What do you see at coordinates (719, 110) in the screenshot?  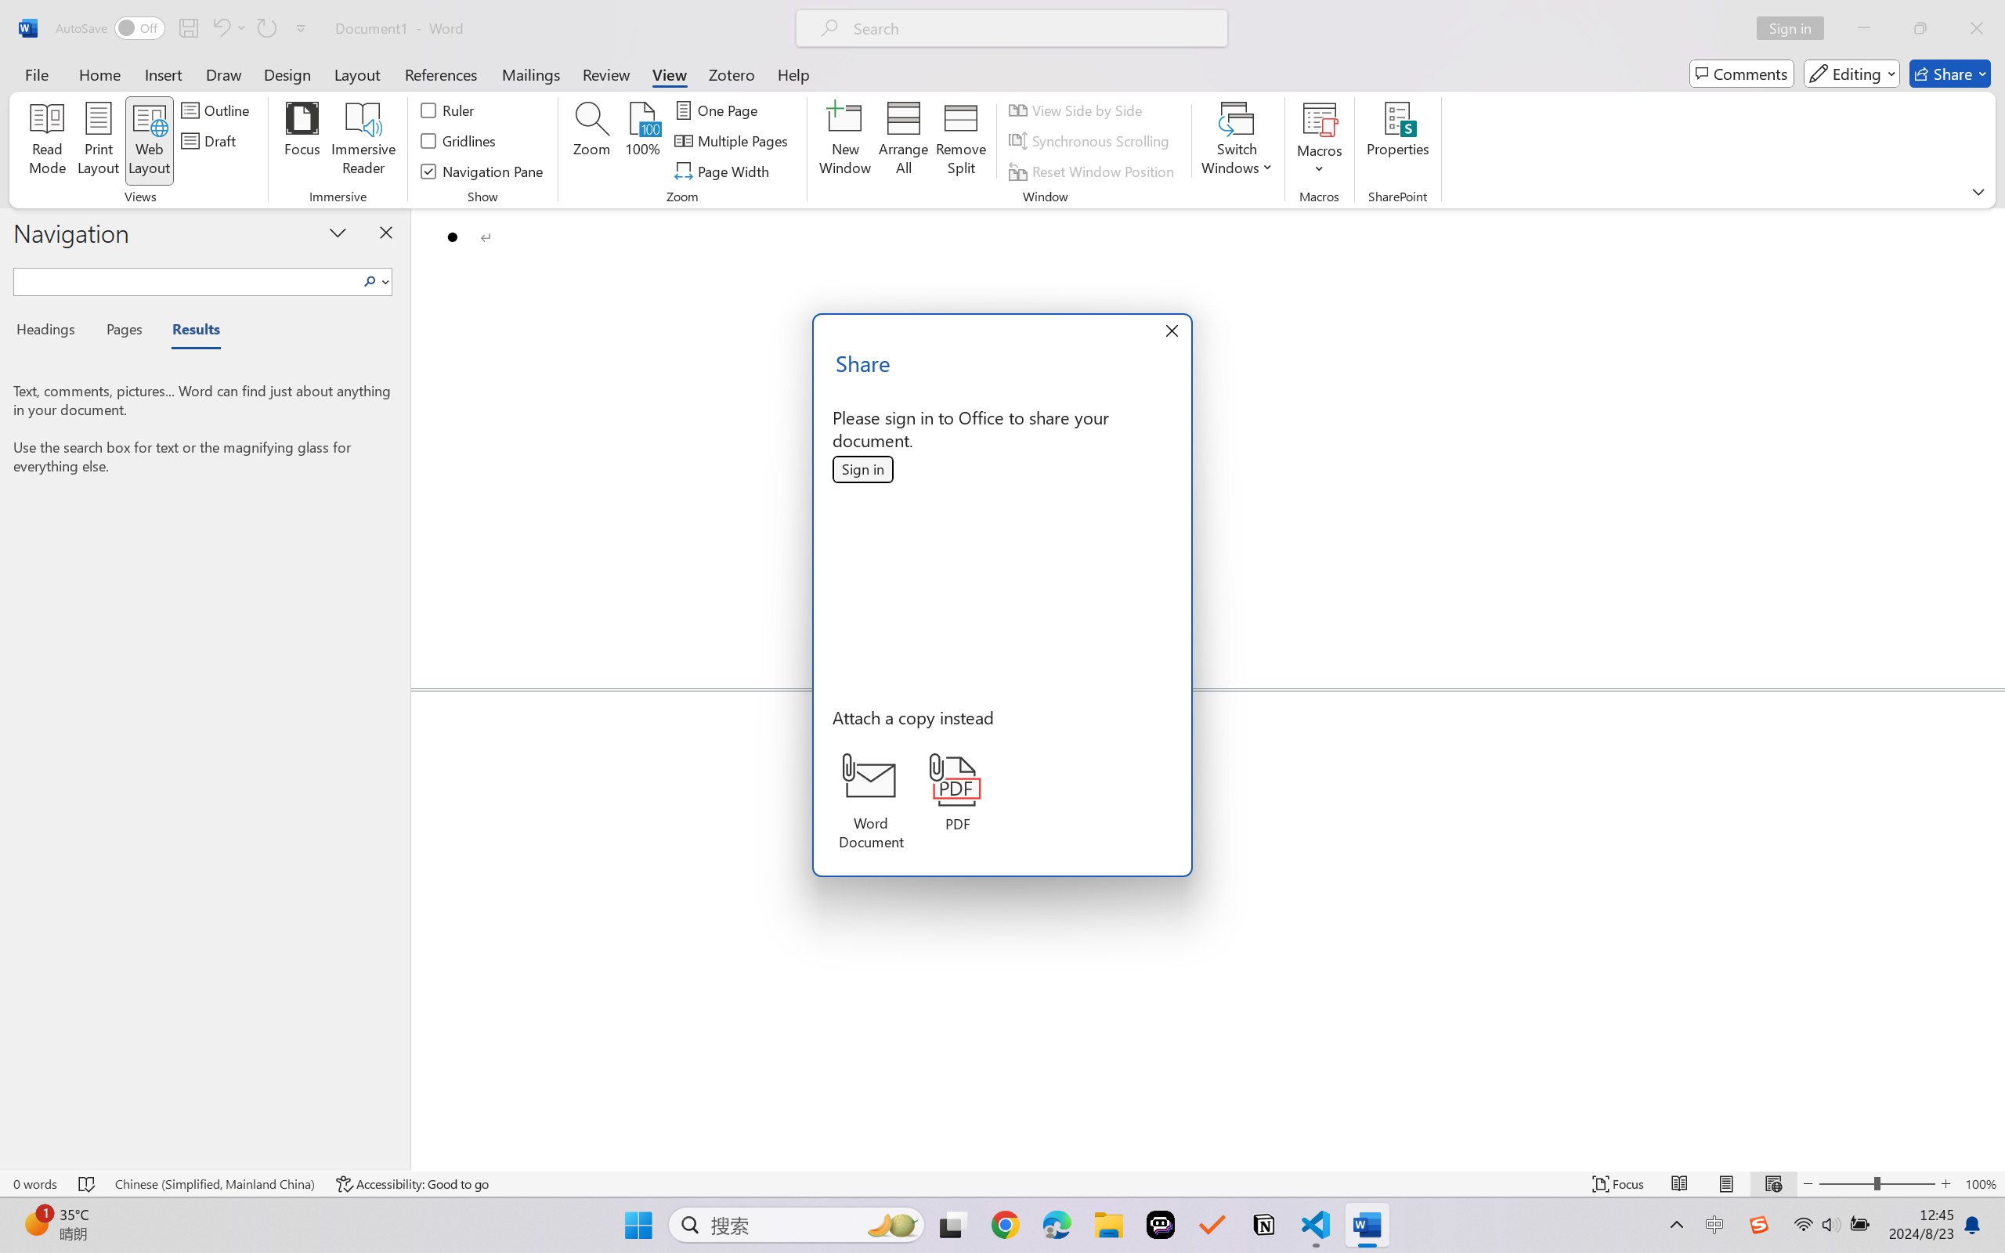 I see `One Page` at bounding box center [719, 110].